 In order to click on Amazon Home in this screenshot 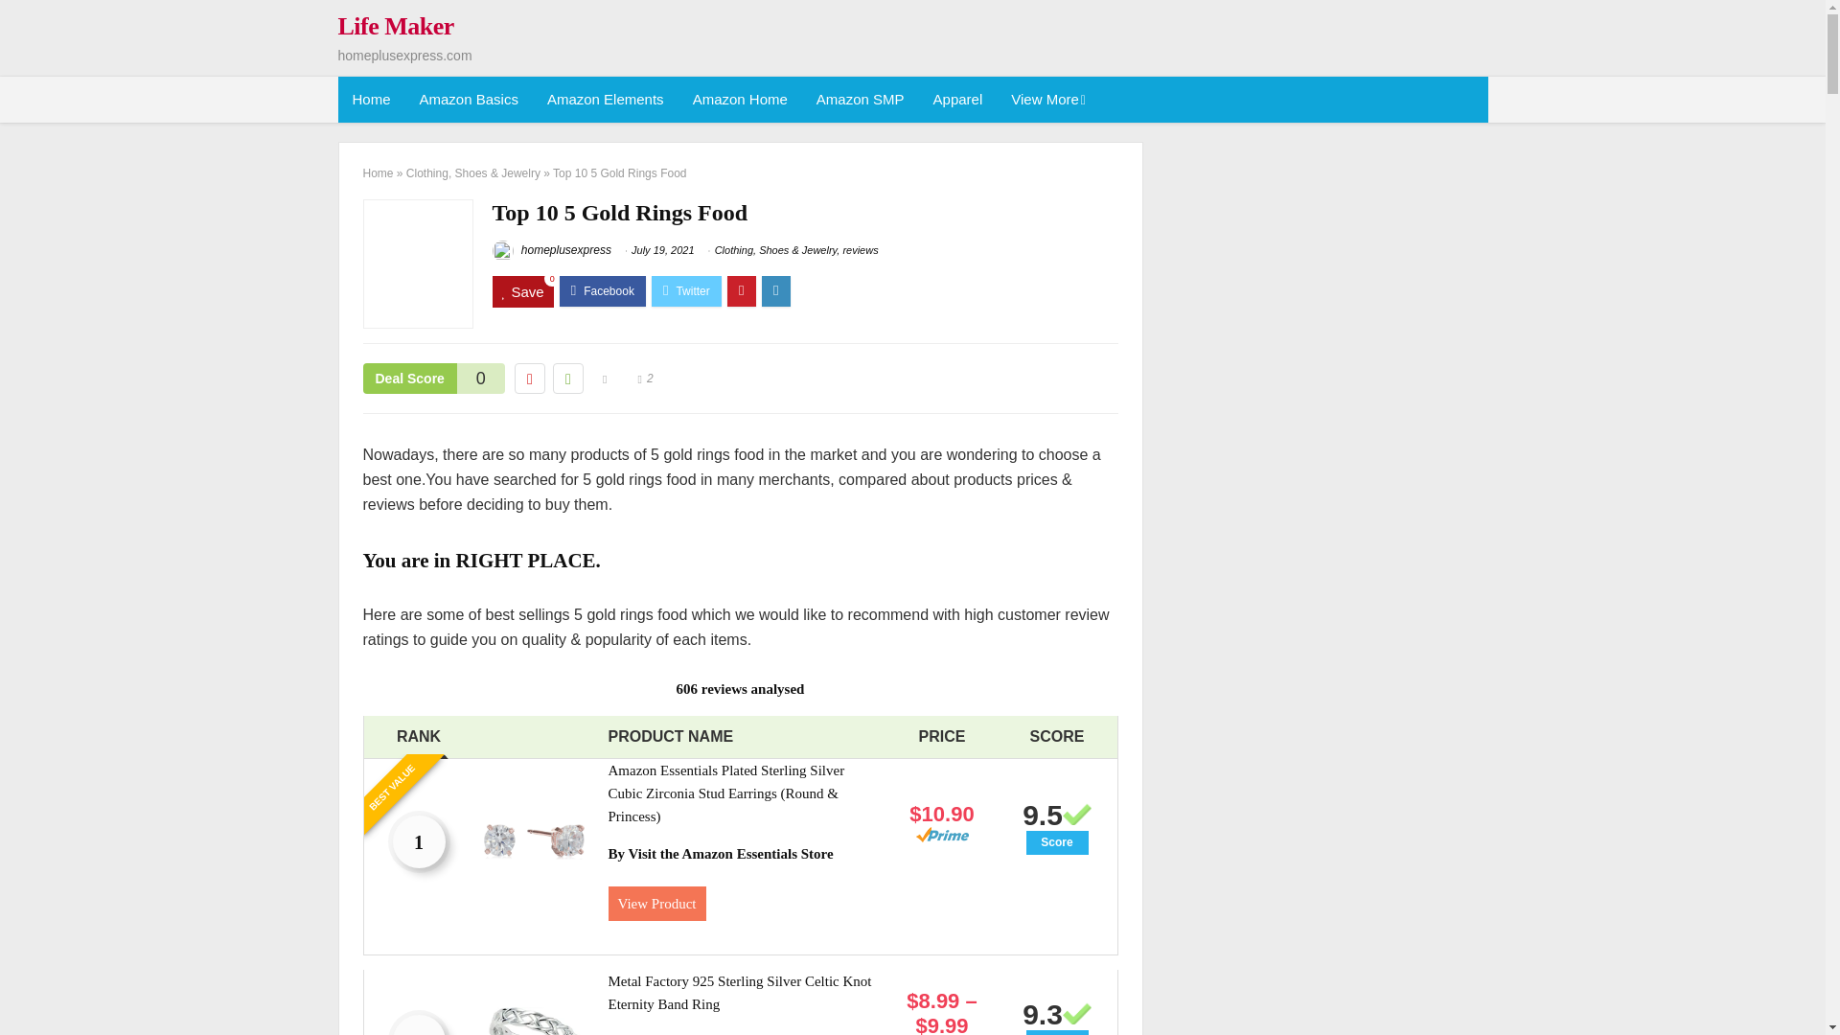, I will do `click(740, 100)`.